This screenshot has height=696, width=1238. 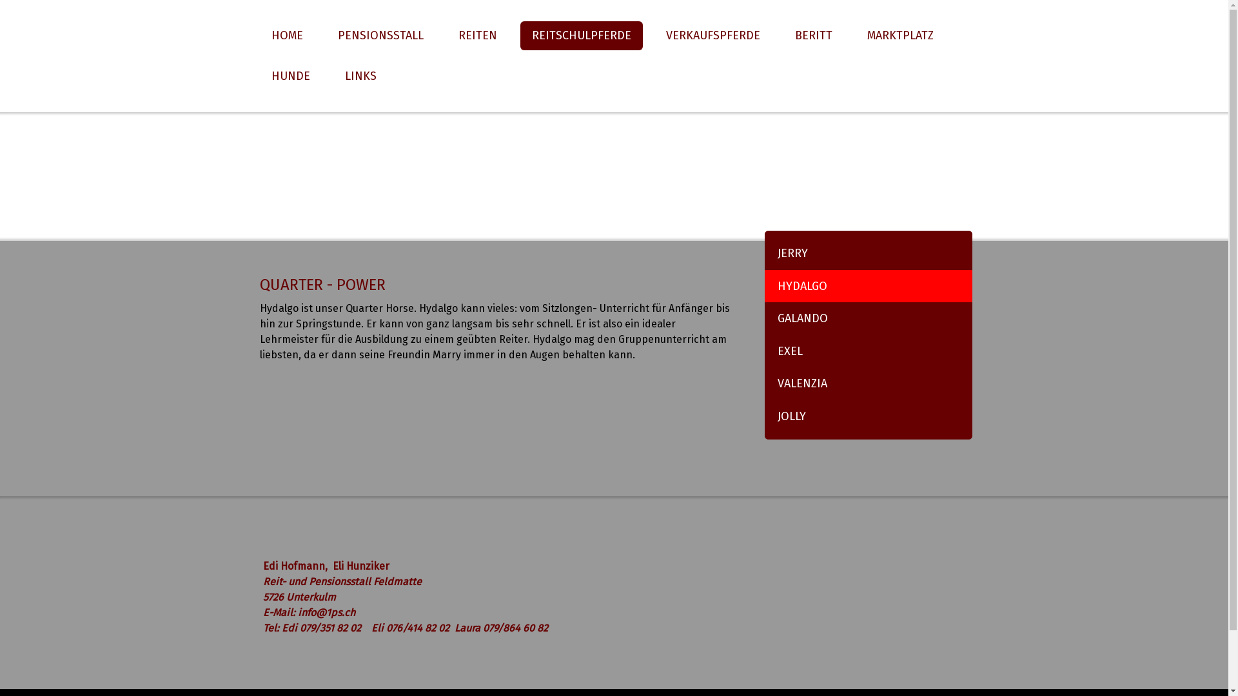 I want to click on LINKS, so click(x=360, y=76).